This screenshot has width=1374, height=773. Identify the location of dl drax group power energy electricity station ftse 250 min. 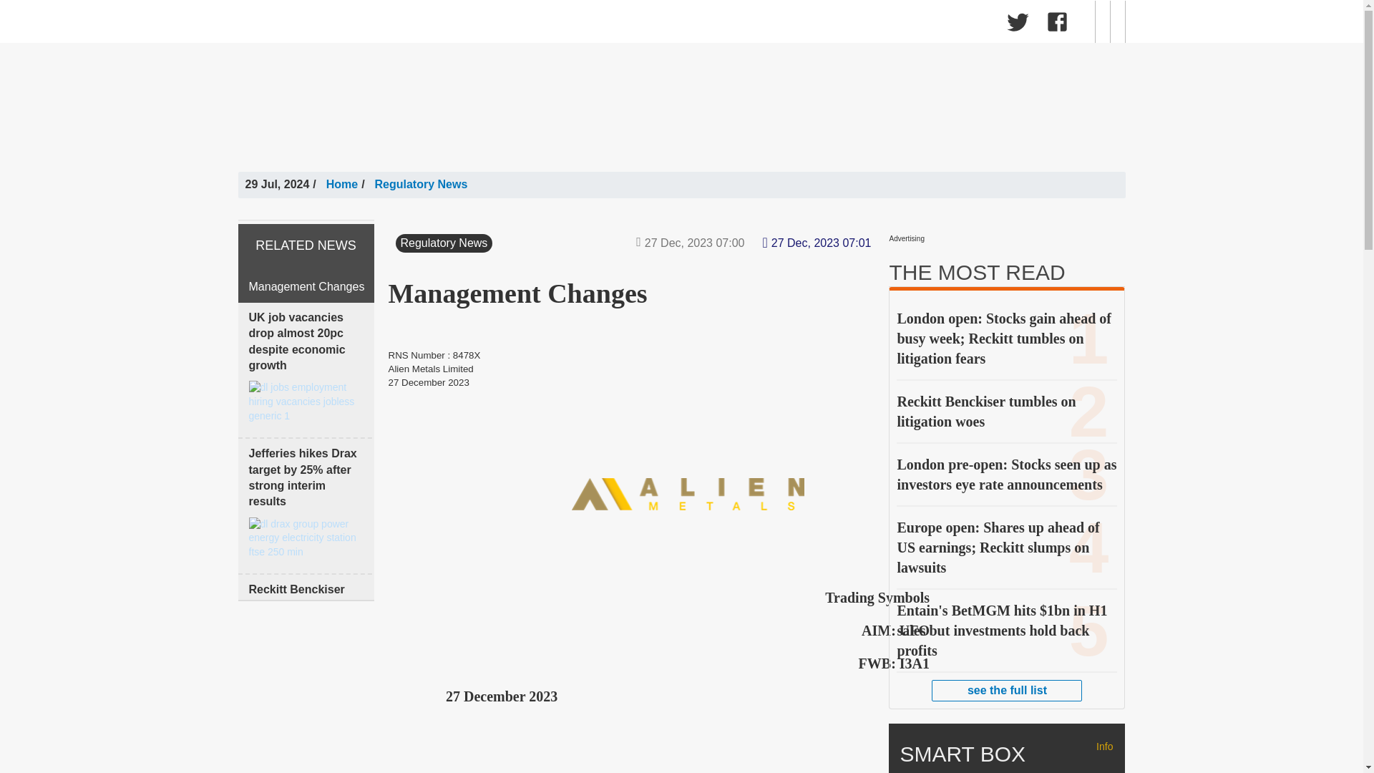
(306, 538).